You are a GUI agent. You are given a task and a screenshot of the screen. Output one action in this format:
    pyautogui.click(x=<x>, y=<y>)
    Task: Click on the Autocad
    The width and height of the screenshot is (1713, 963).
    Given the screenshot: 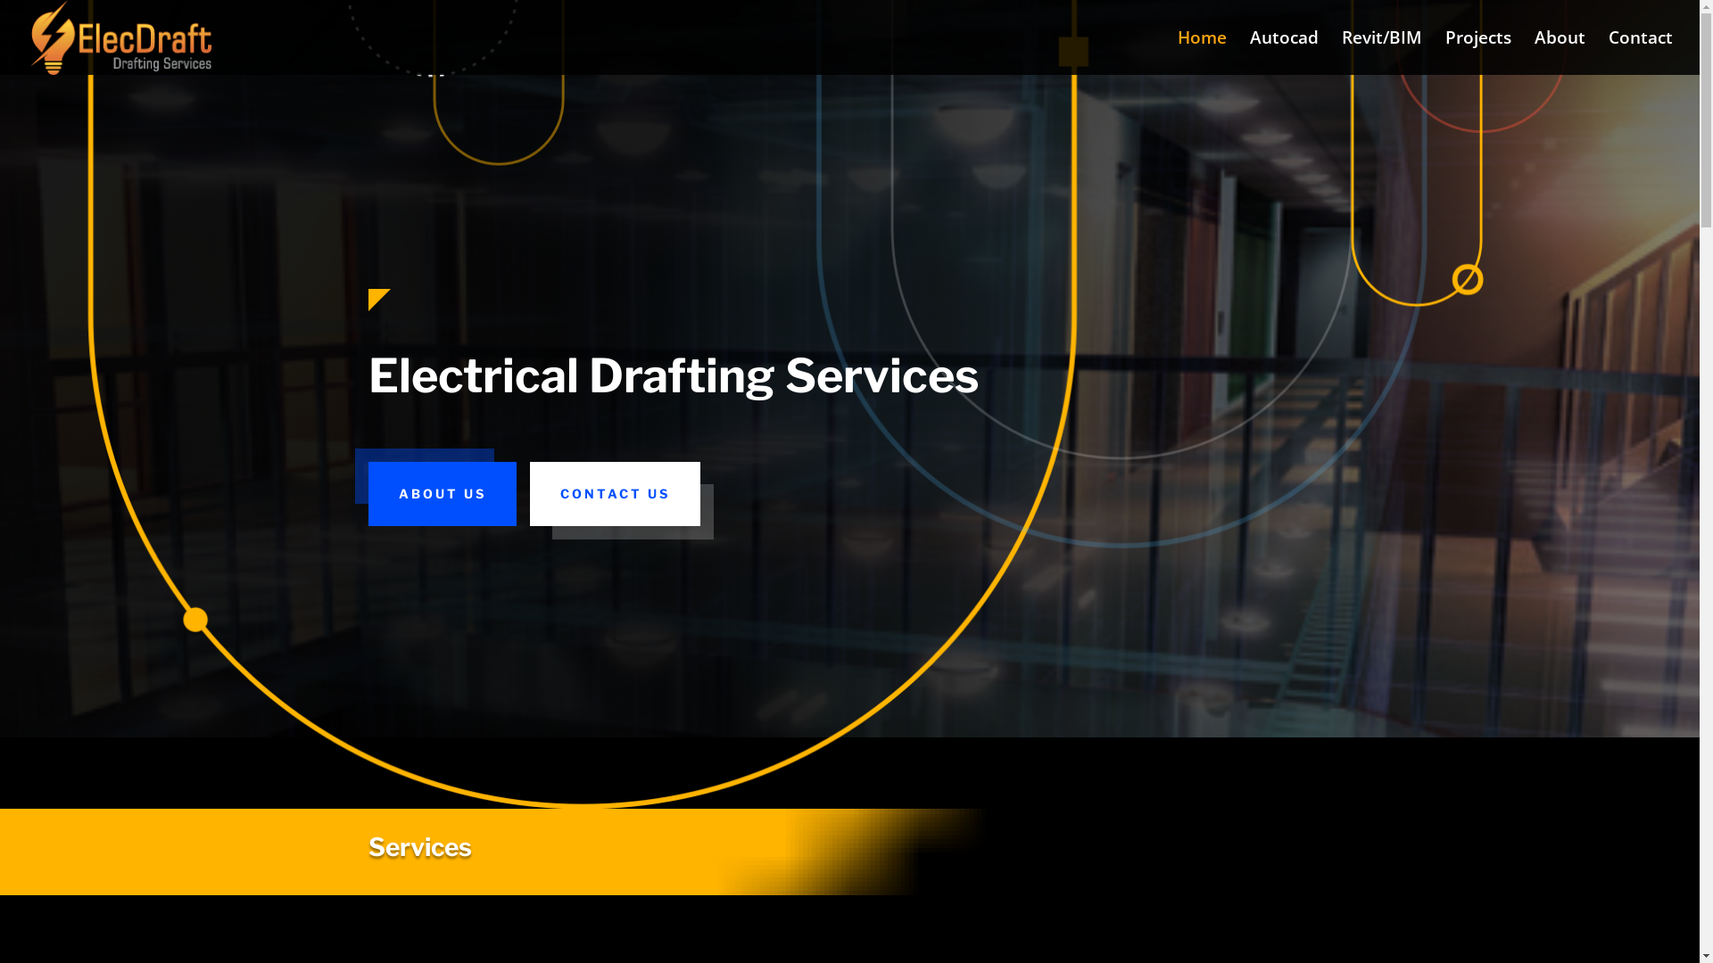 What is the action you would take?
    pyautogui.click(x=1285, y=53)
    